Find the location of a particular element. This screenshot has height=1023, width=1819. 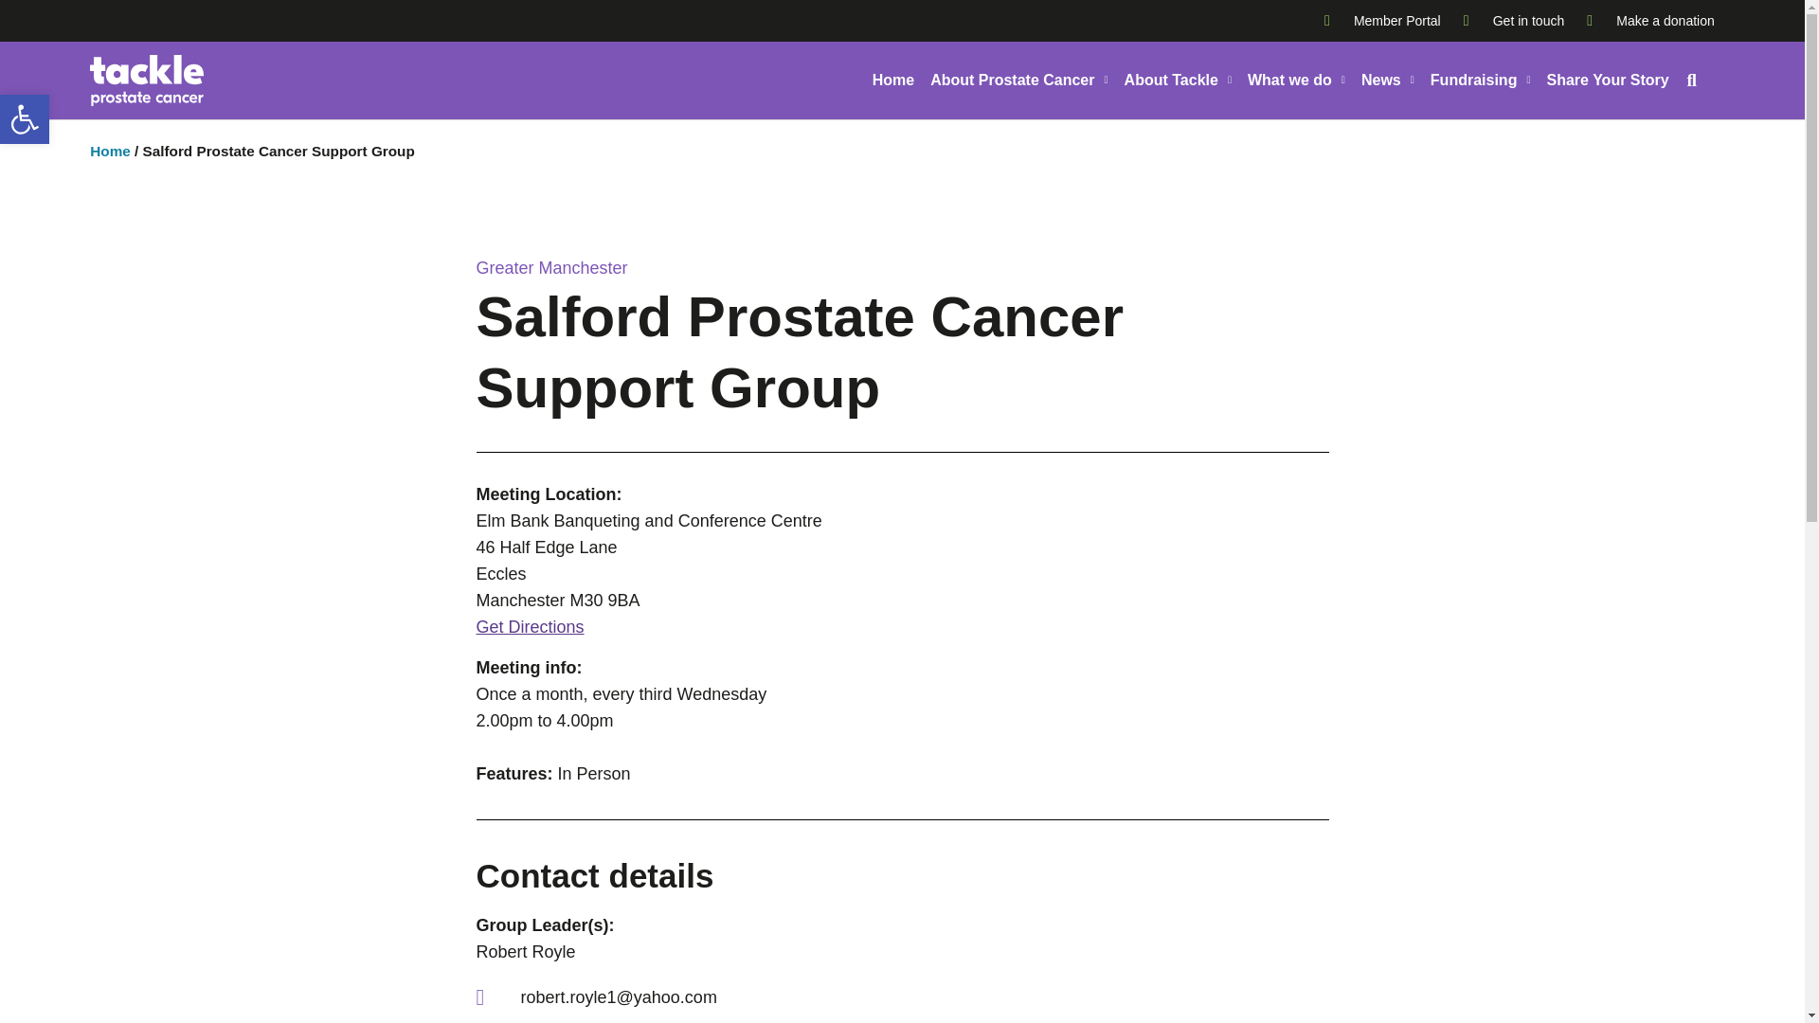

Member Portal is located at coordinates (25, 119).